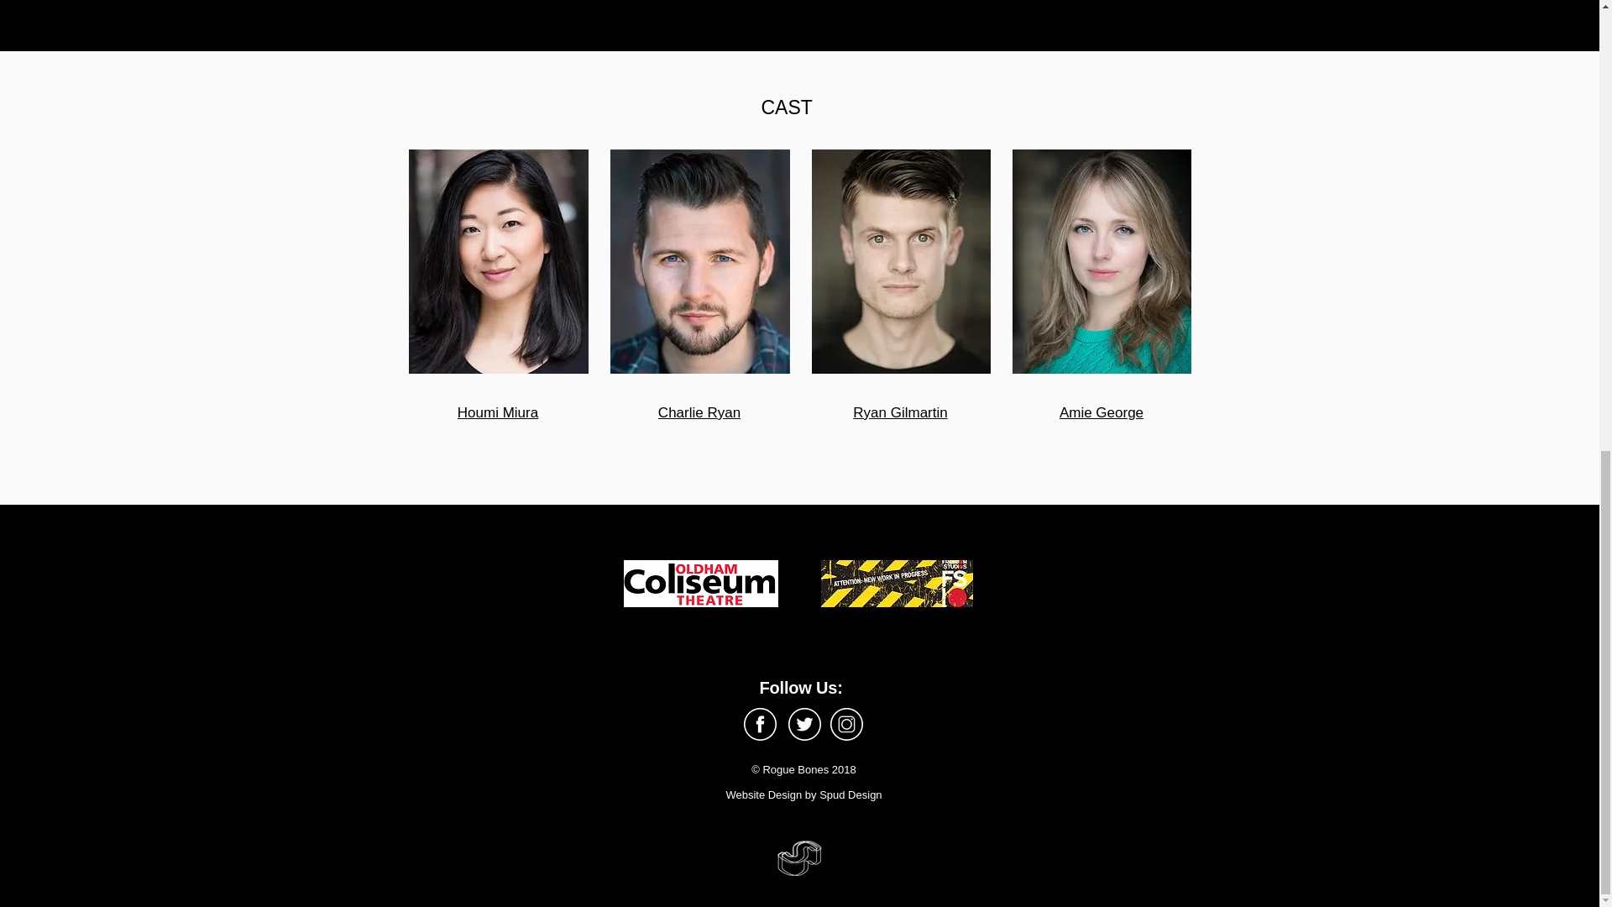  Describe the element at coordinates (1101, 412) in the screenshot. I see `Amie George` at that location.